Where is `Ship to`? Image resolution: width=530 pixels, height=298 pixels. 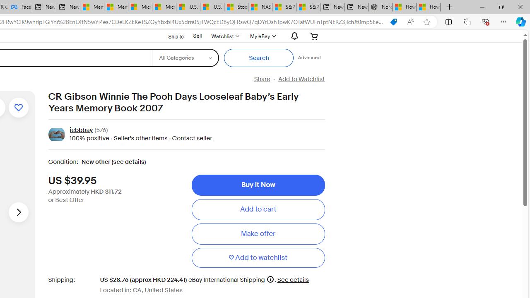 Ship to is located at coordinates (171, 36).